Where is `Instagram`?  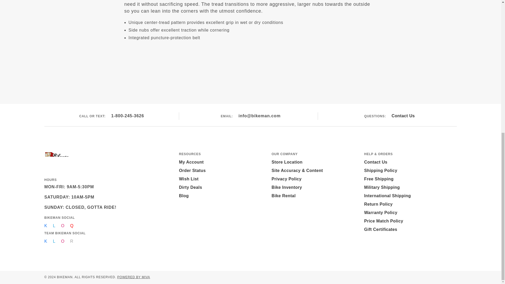
Instagram is located at coordinates (63, 226).